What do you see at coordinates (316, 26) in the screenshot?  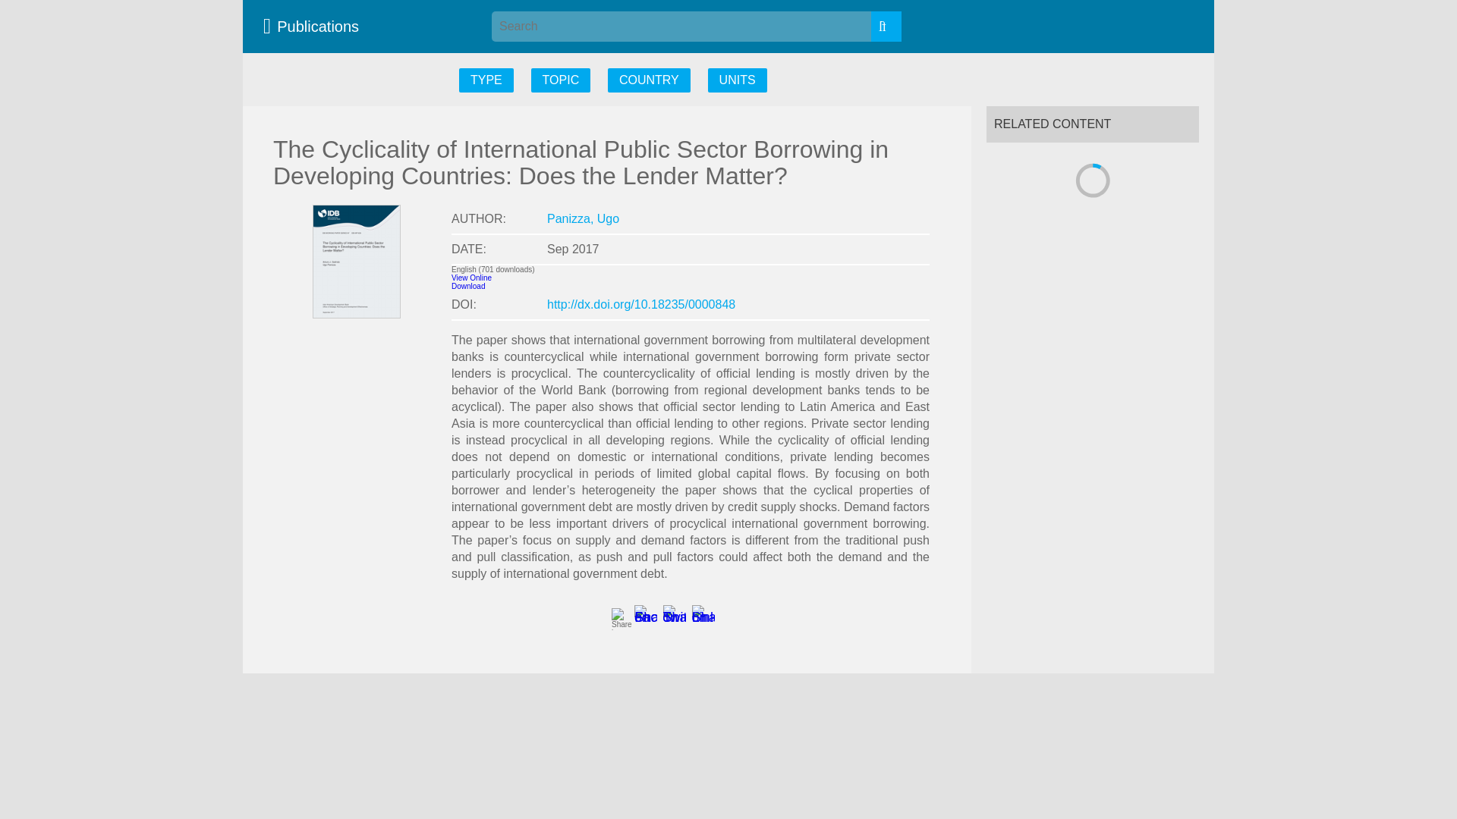 I see `Publications` at bounding box center [316, 26].